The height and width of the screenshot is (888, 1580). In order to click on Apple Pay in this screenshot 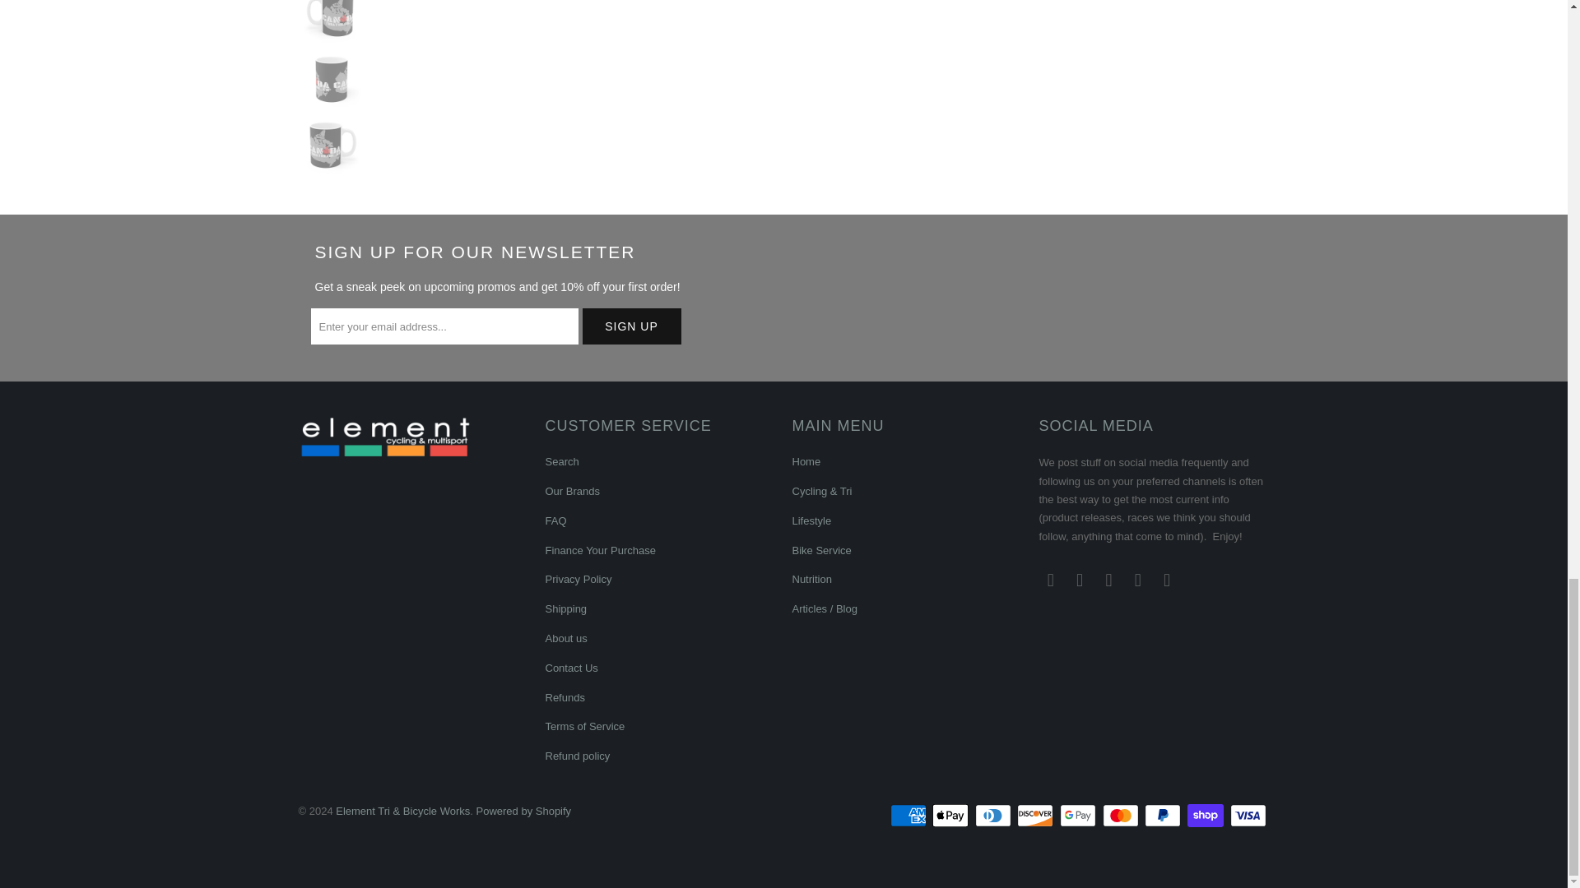, I will do `click(951, 816)`.